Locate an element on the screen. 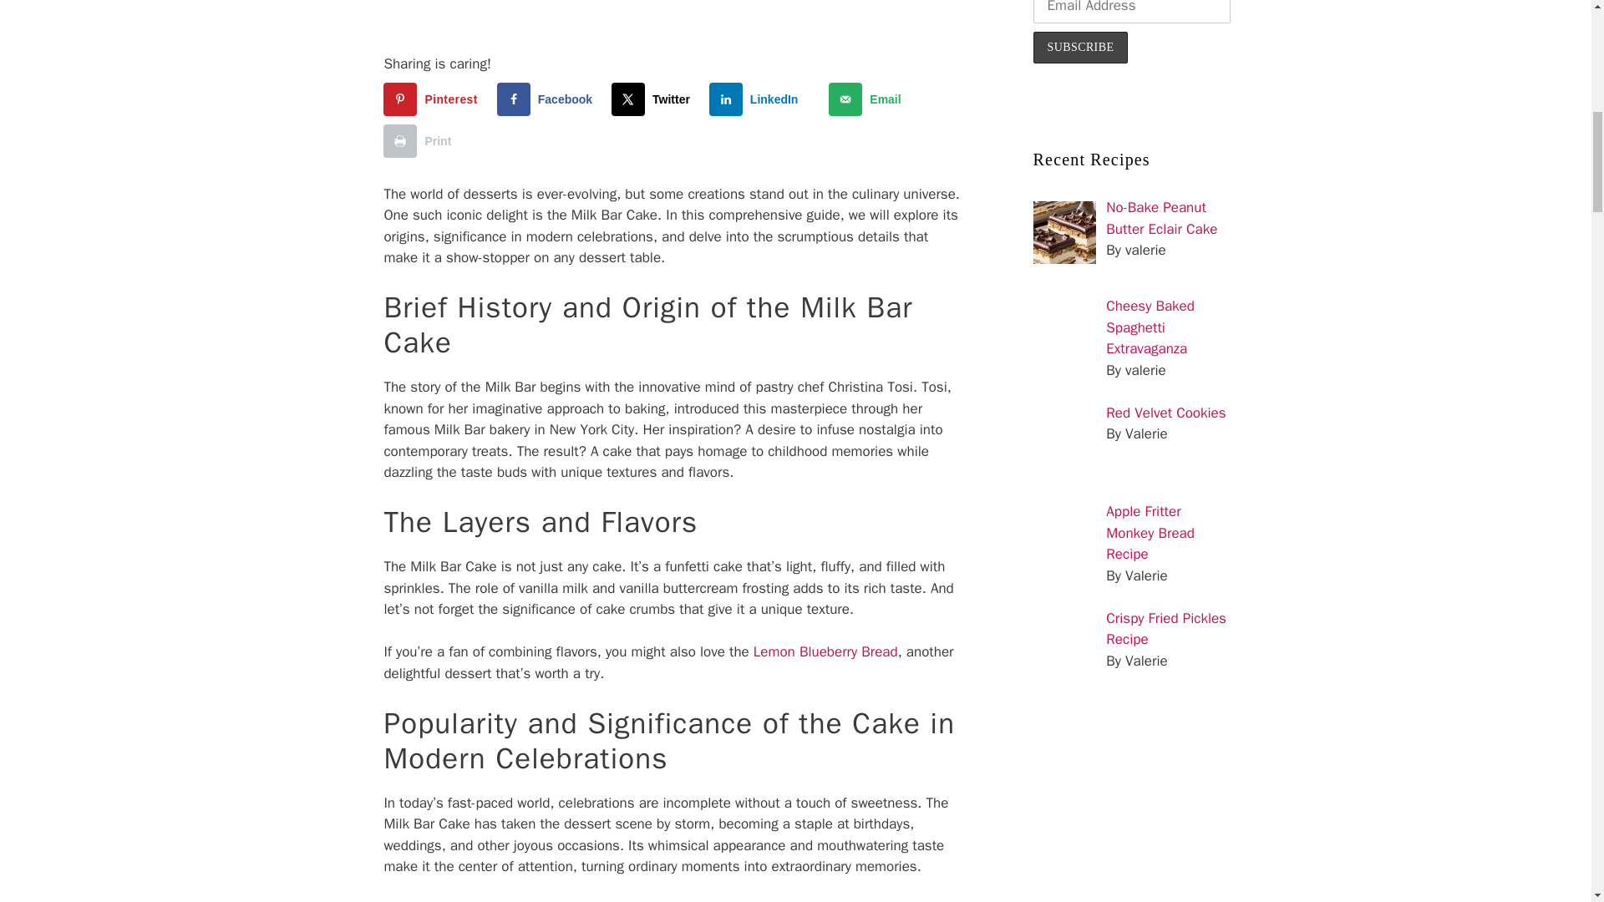 The width and height of the screenshot is (1604, 902). Pinterest is located at coordinates (433, 99).